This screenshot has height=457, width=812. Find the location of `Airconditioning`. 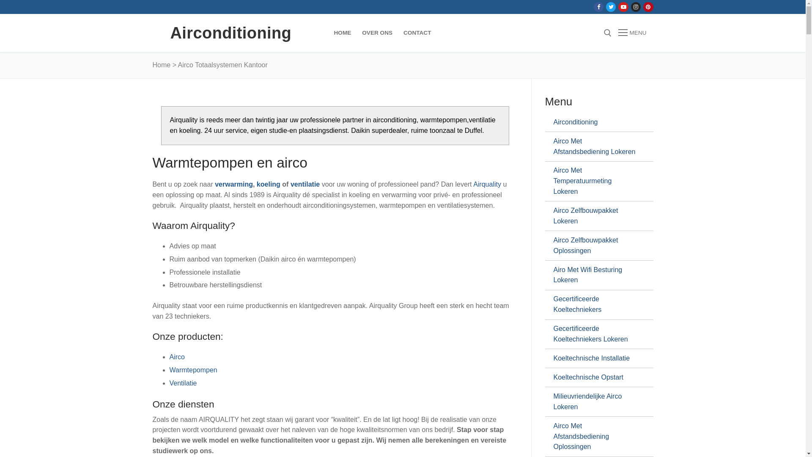

Airconditioning is located at coordinates (231, 33).